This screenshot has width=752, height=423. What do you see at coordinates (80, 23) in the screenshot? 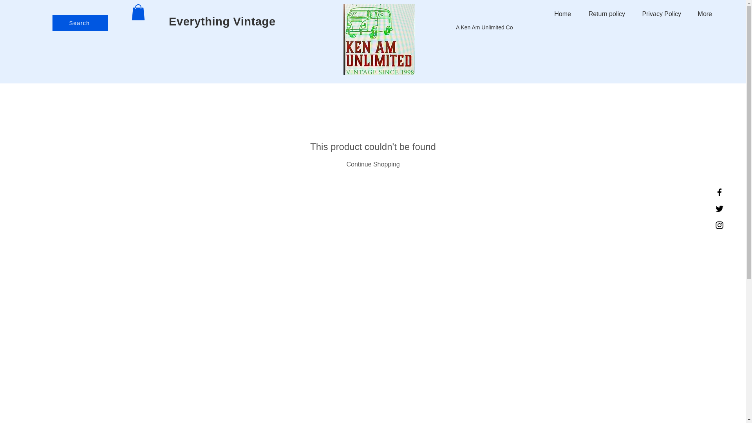
I see `Search` at bounding box center [80, 23].